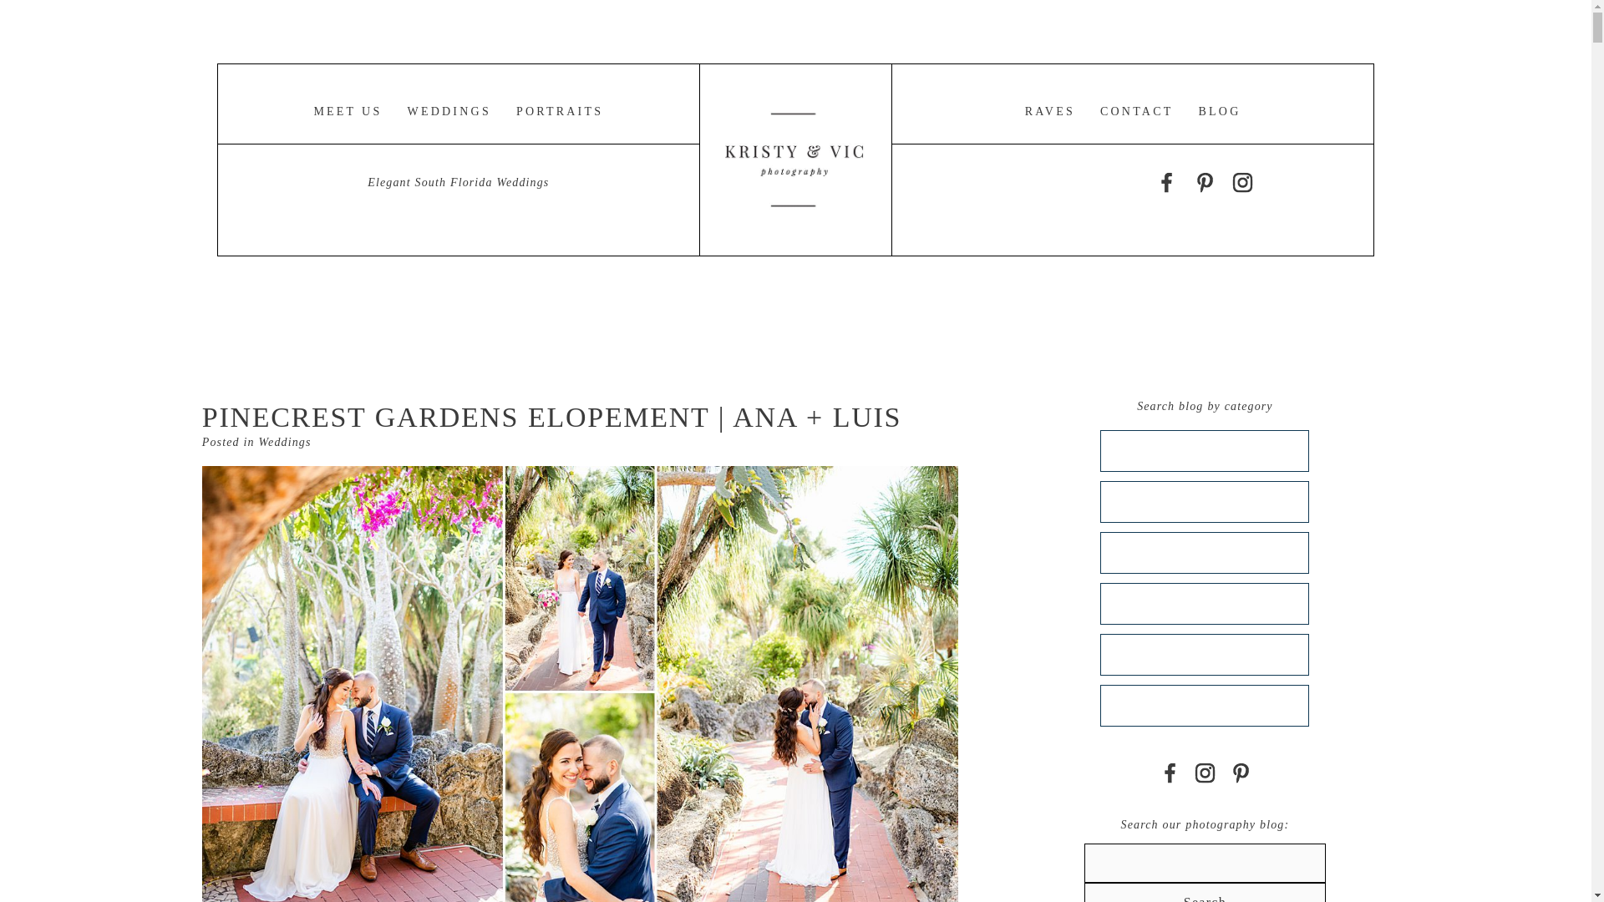 Image resolution: width=1604 pixels, height=902 pixels. Describe the element at coordinates (1205, 705) in the screenshot. I see `PHOTOGRAPHY` at that location.